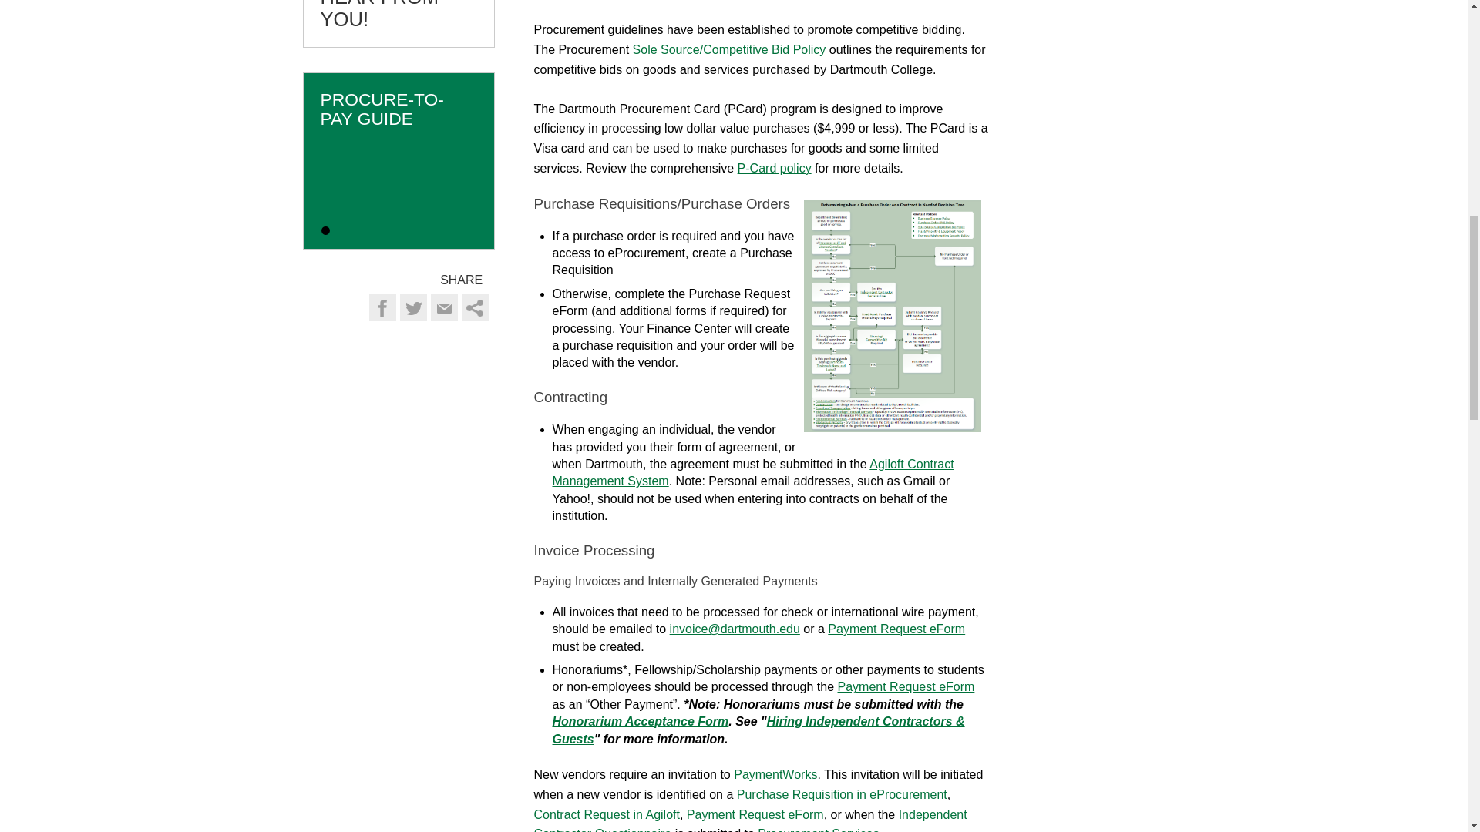  I want to click on Payment Request eForm, so click(906, 686).